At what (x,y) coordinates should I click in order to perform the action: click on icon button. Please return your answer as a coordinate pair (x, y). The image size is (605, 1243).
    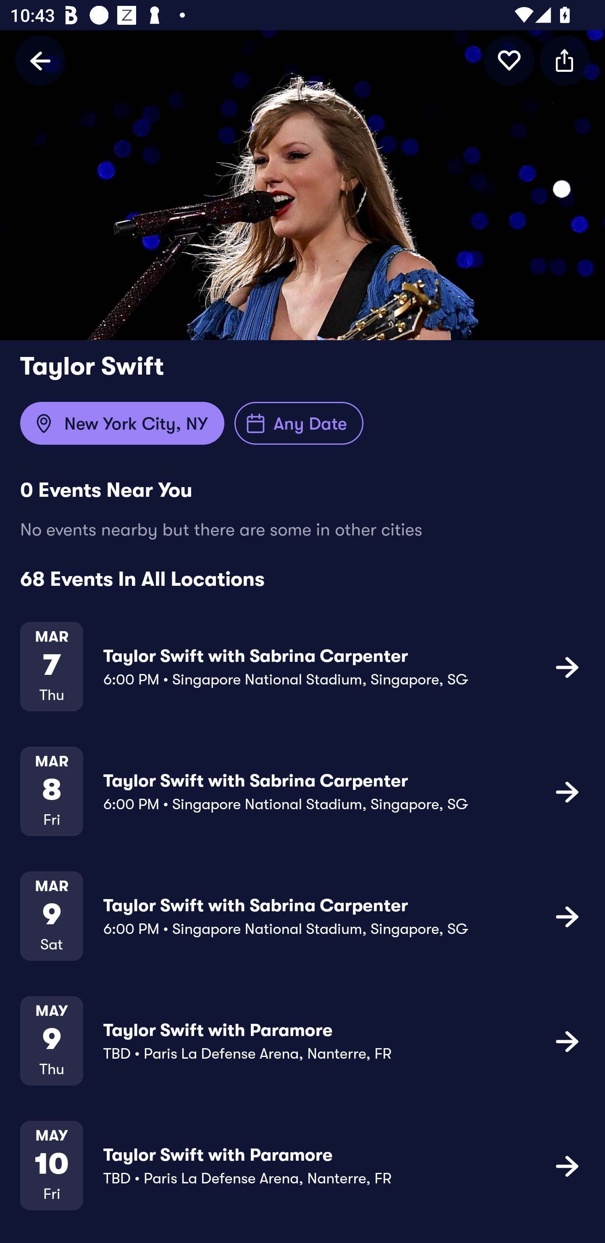
    Looking at the image, I should click on (567, 916).